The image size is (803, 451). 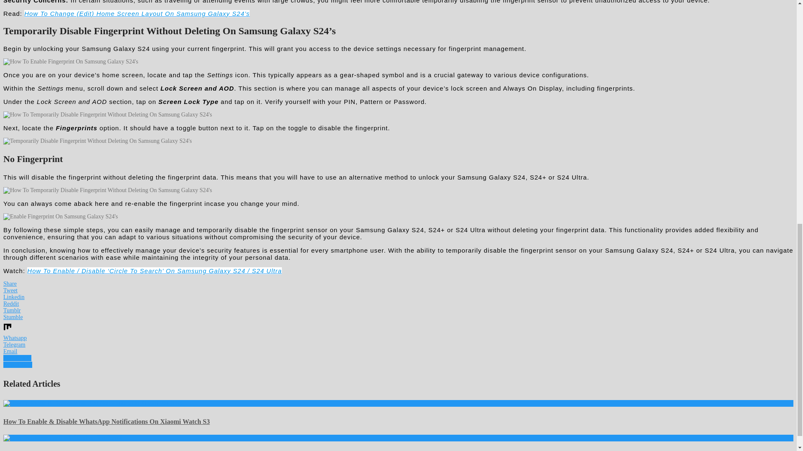 I want to click on Next Article, so click(x=18, y=365).